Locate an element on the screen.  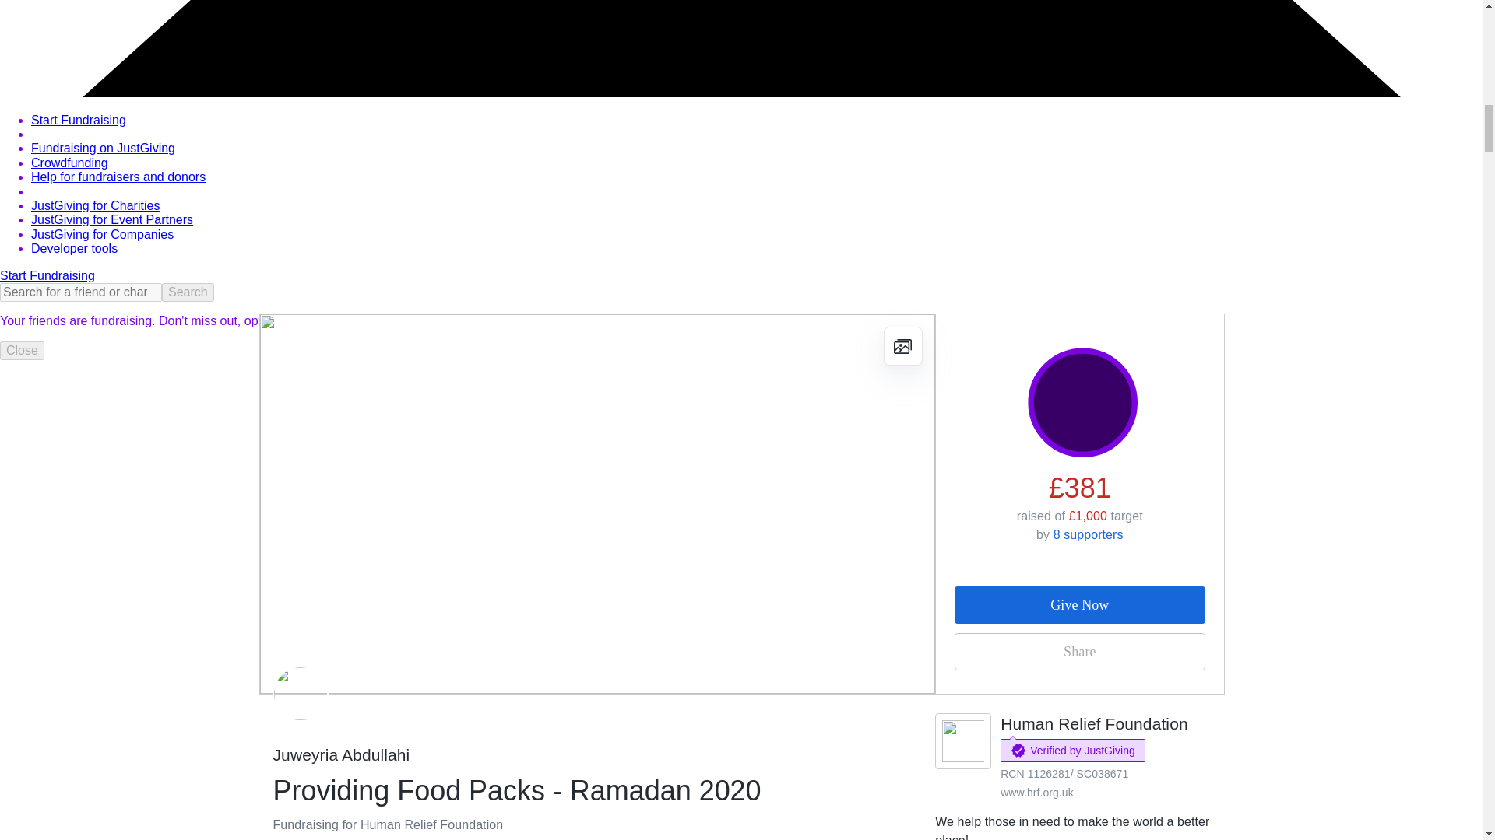
Give Now is located at coordinates (1079, 605).